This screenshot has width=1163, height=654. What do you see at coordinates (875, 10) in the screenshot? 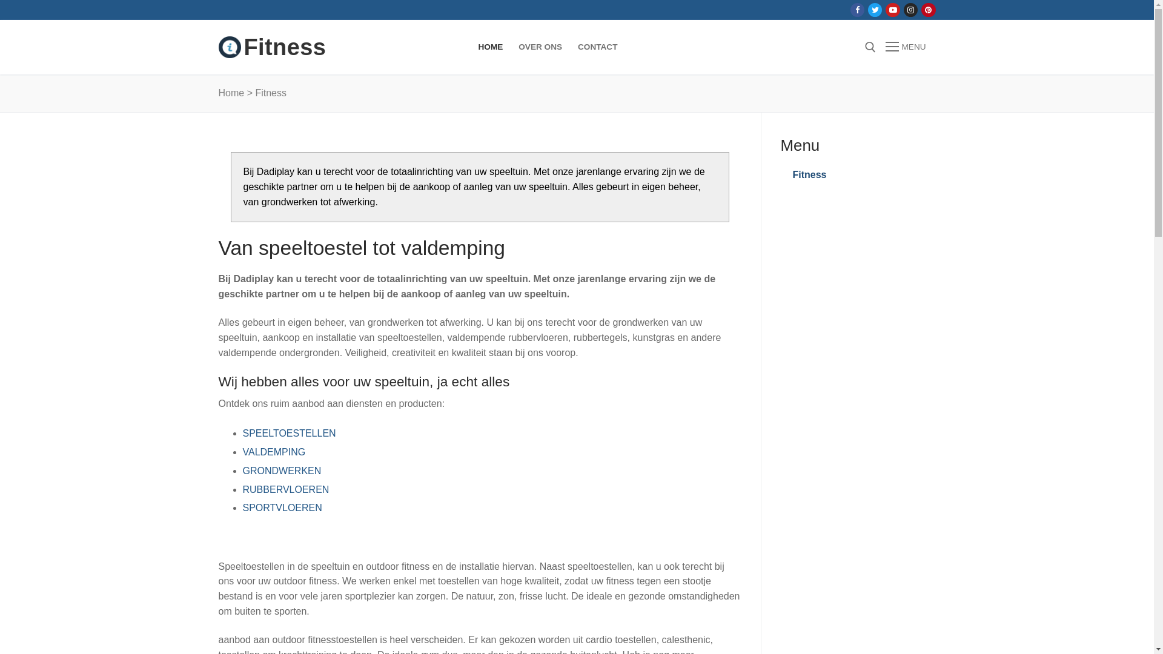
I see `Twitter` at bounding box center [875, 10].